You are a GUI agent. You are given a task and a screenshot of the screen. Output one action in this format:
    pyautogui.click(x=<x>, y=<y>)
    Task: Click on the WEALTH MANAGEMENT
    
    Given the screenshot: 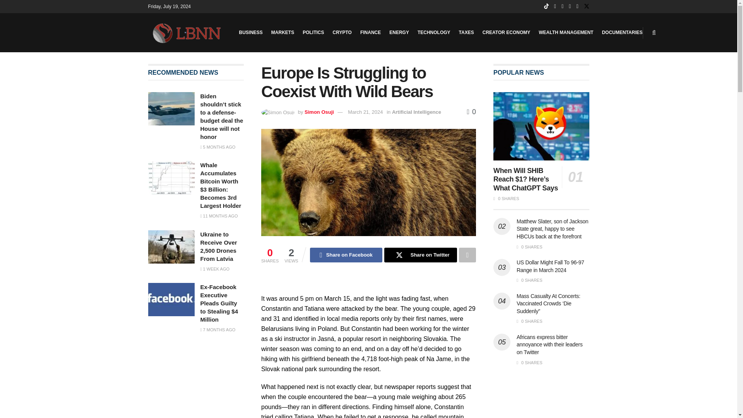 What is the action you would take?
    pyautogui.click(x=566, y=33)
    